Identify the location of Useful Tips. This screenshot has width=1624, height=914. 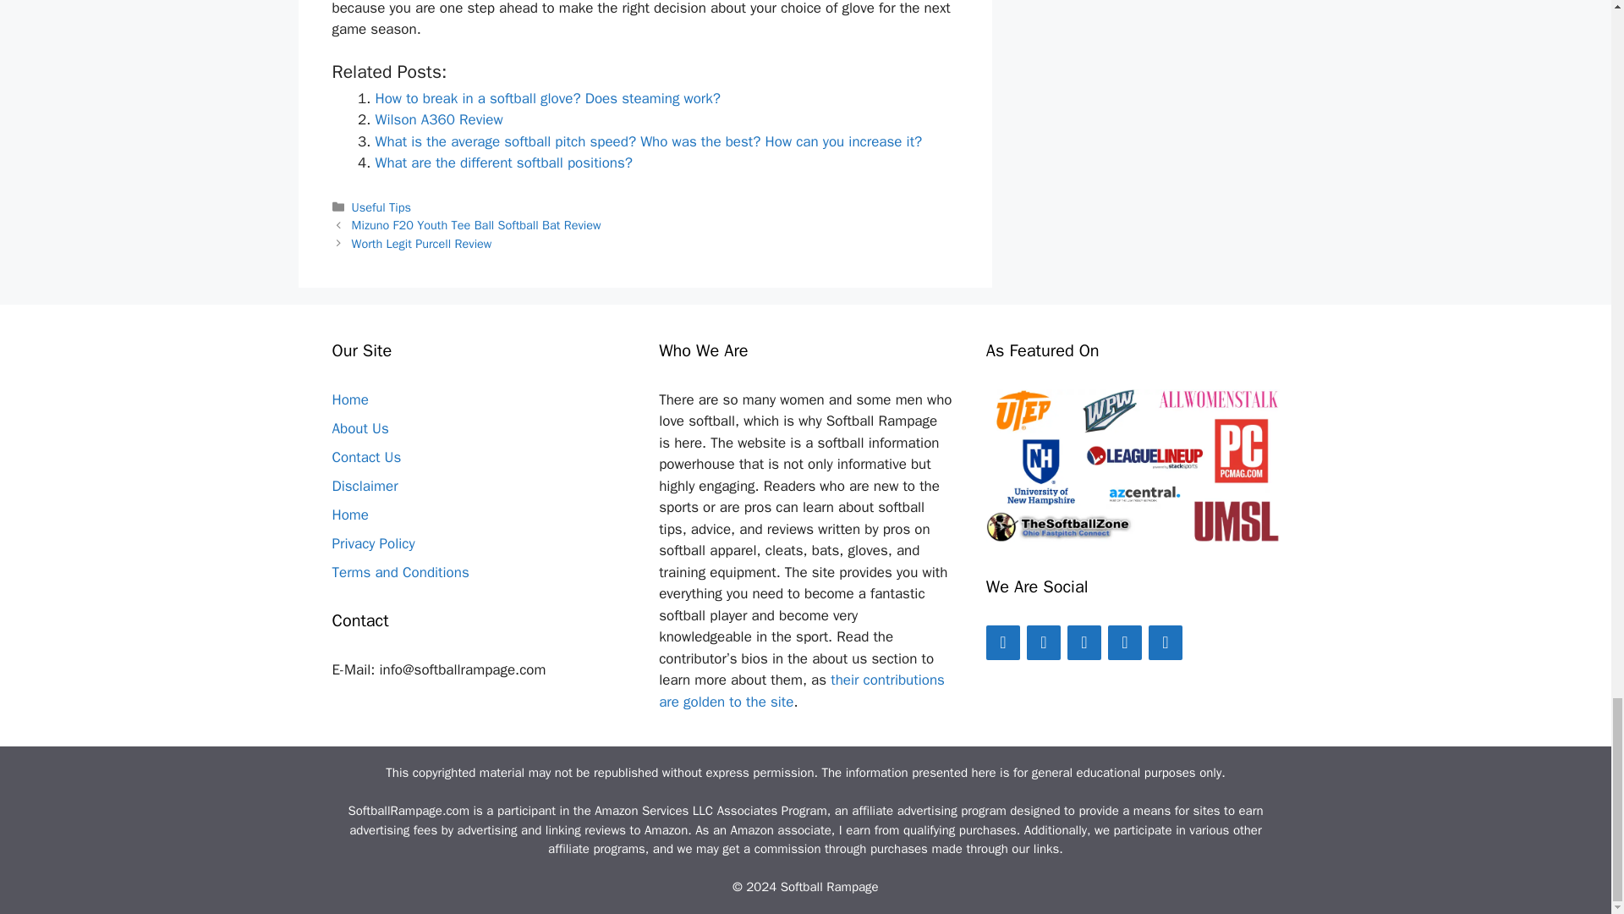
(381, 206).